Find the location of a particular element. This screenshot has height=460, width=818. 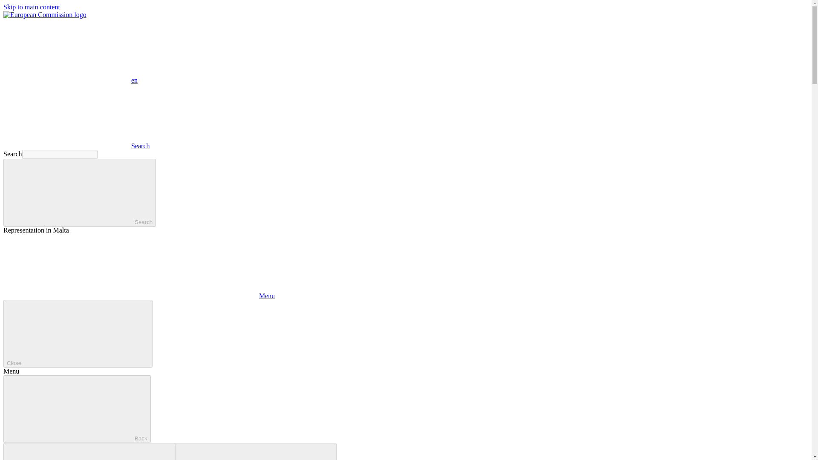

Menu is located at coordinates (139, 296).